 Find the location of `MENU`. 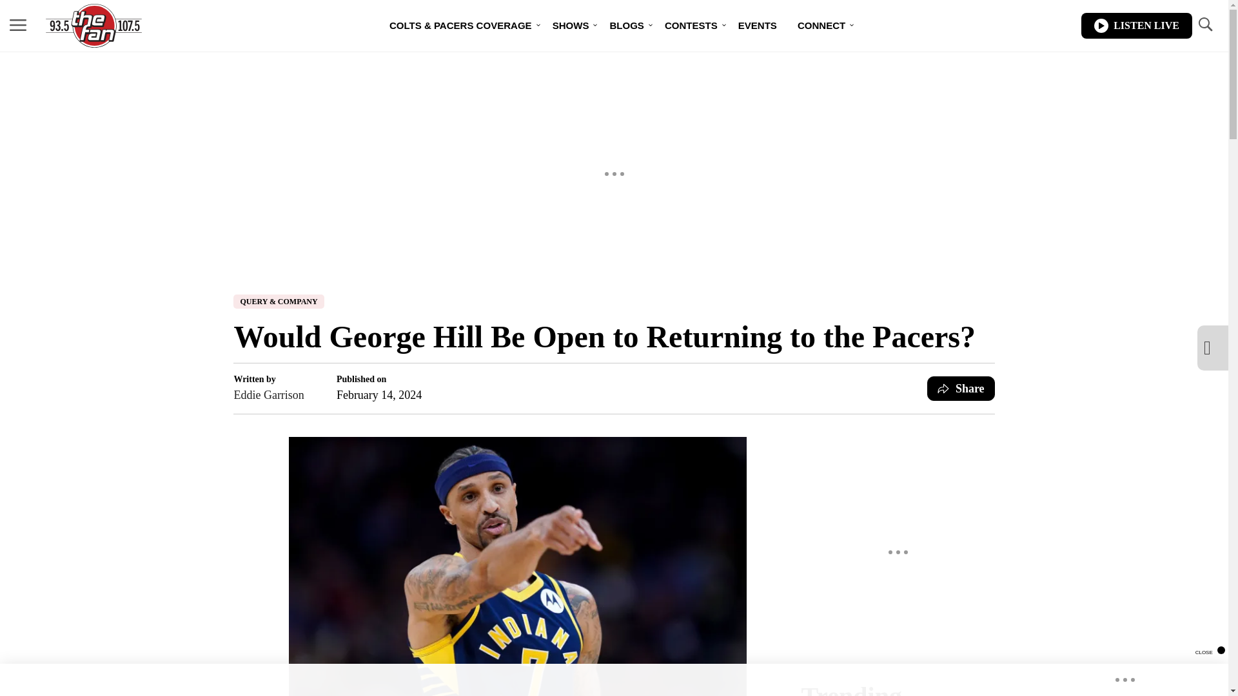

MENU is located at coordinates (18, 24).